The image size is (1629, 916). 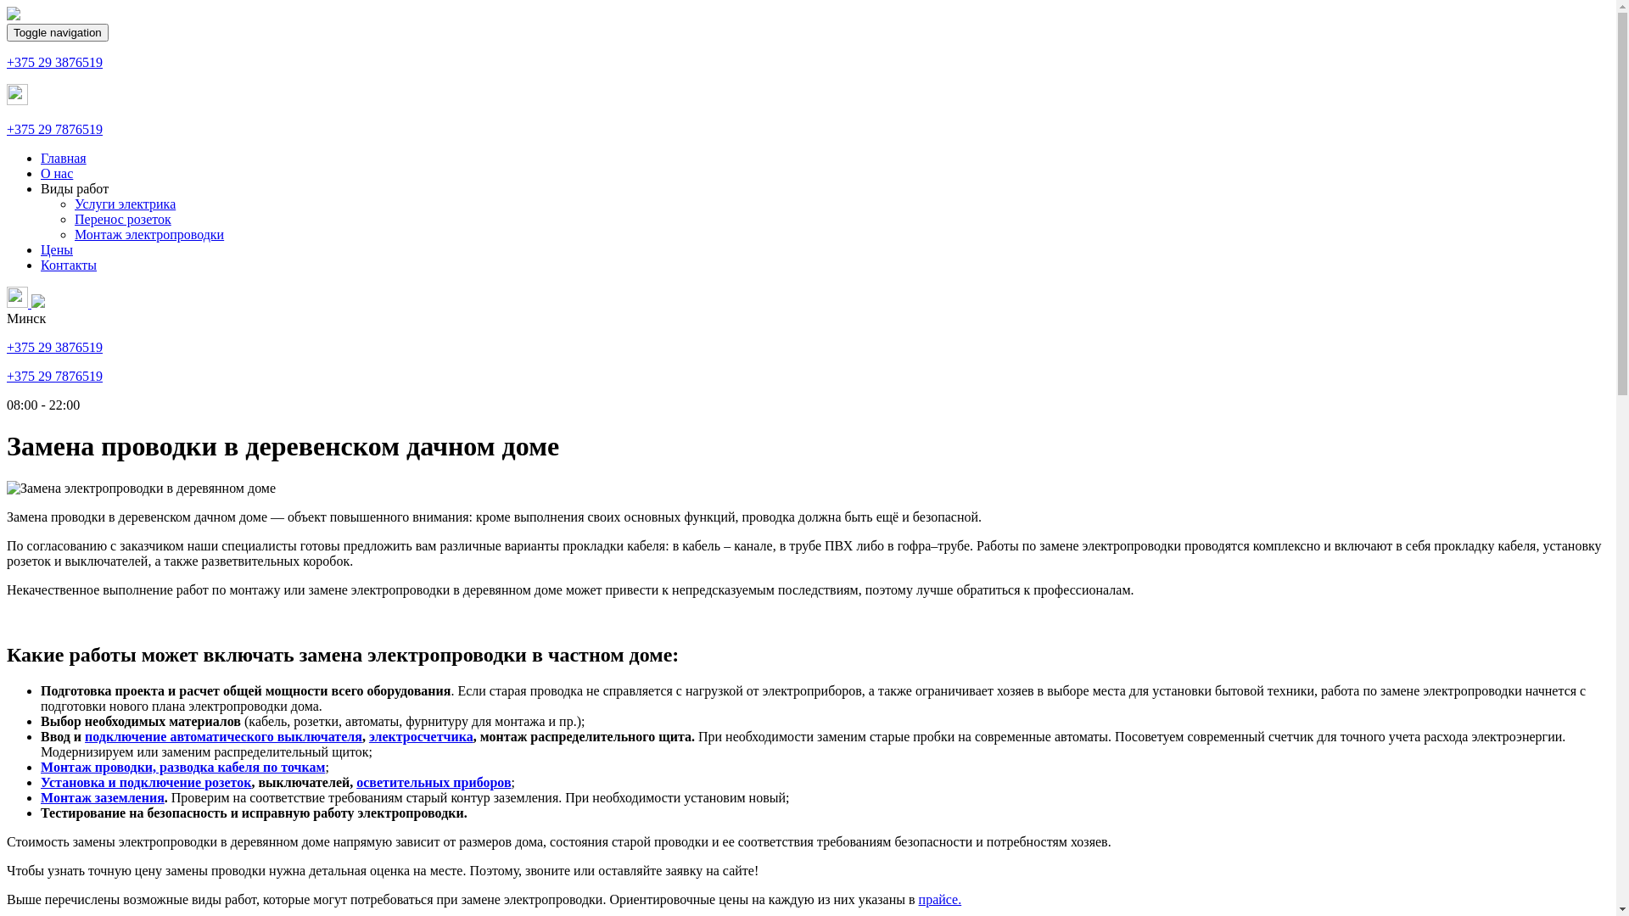 I want to click on +375 29 3876519, so click(x=54, y=348).